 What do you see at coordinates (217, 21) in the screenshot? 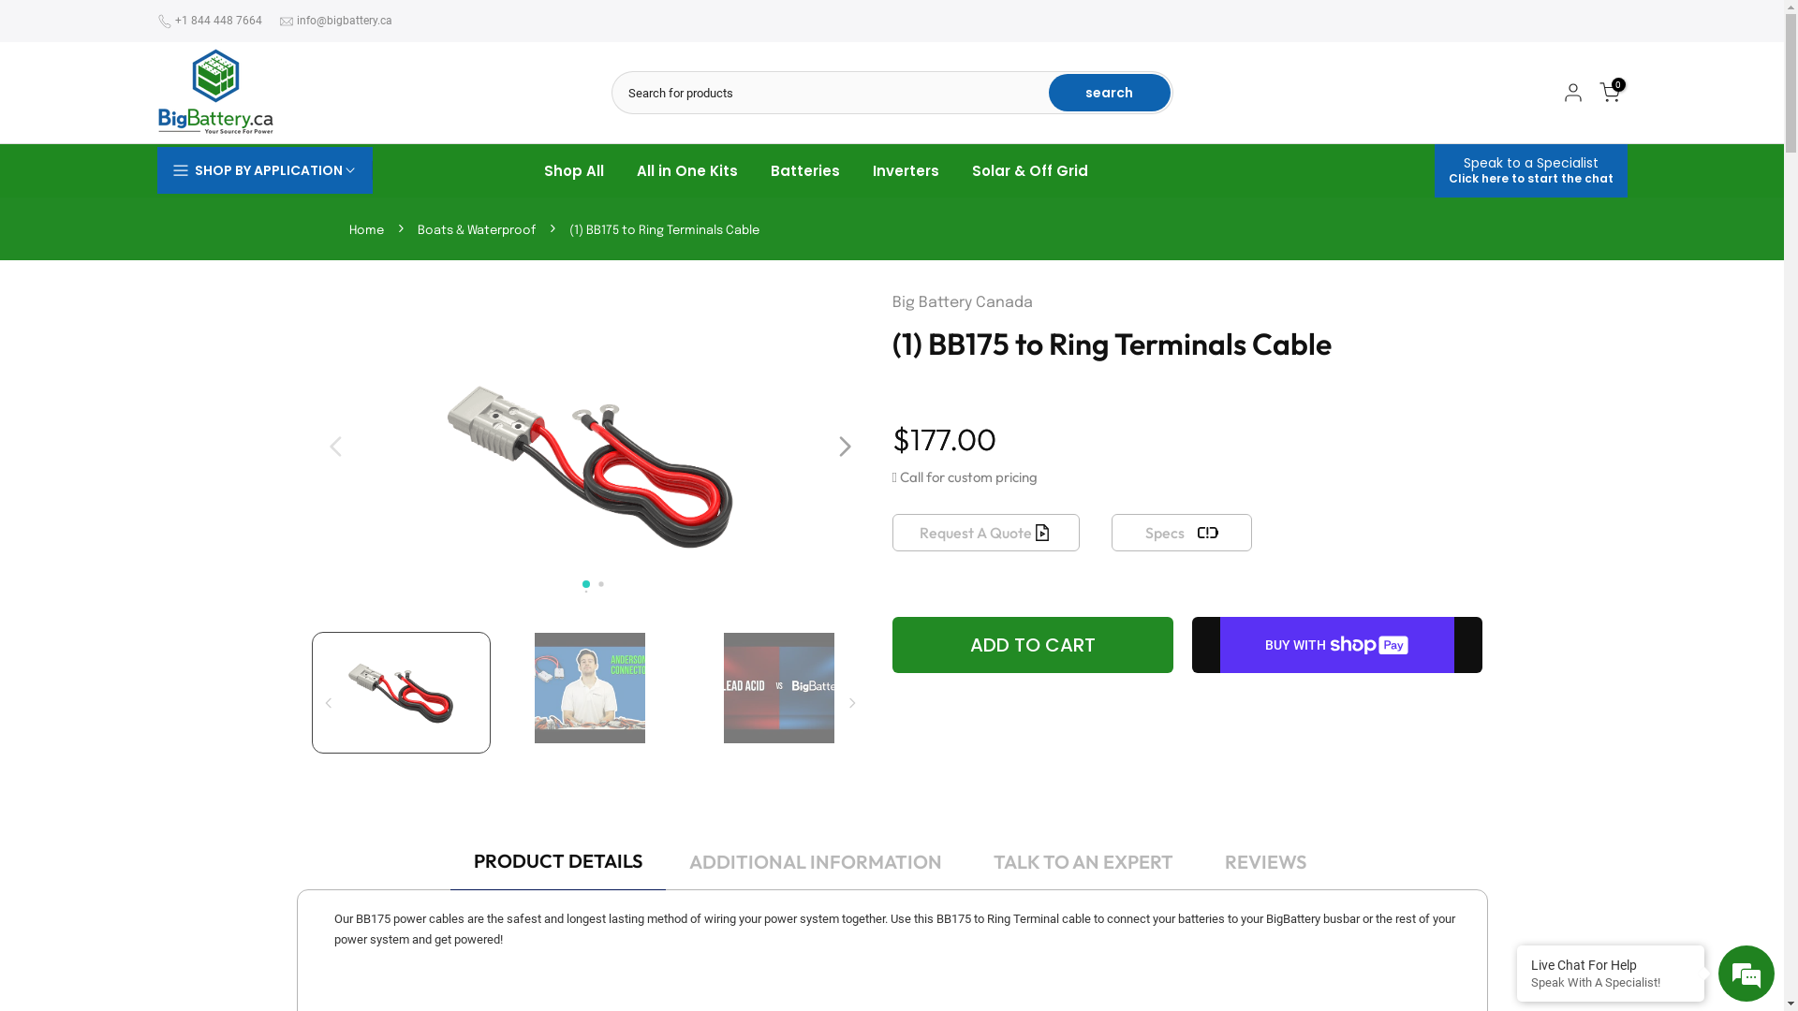
I see `+1 844 448 7664` at bounding box center [217, 21].